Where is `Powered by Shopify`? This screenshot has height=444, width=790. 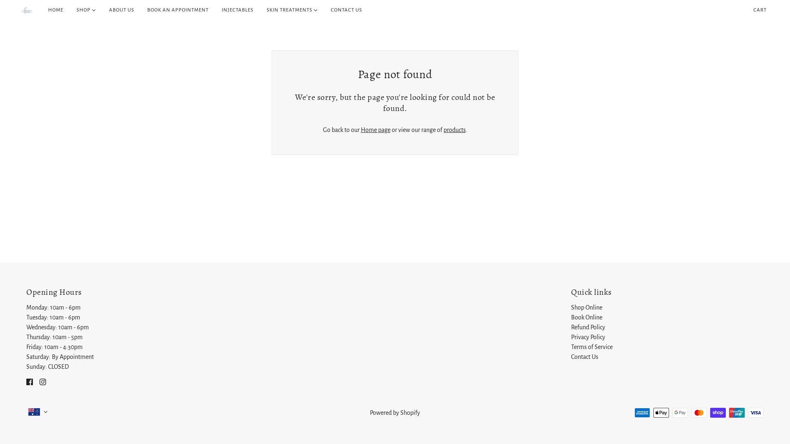 Powered by Shopify is located at coordinates (395, 413).